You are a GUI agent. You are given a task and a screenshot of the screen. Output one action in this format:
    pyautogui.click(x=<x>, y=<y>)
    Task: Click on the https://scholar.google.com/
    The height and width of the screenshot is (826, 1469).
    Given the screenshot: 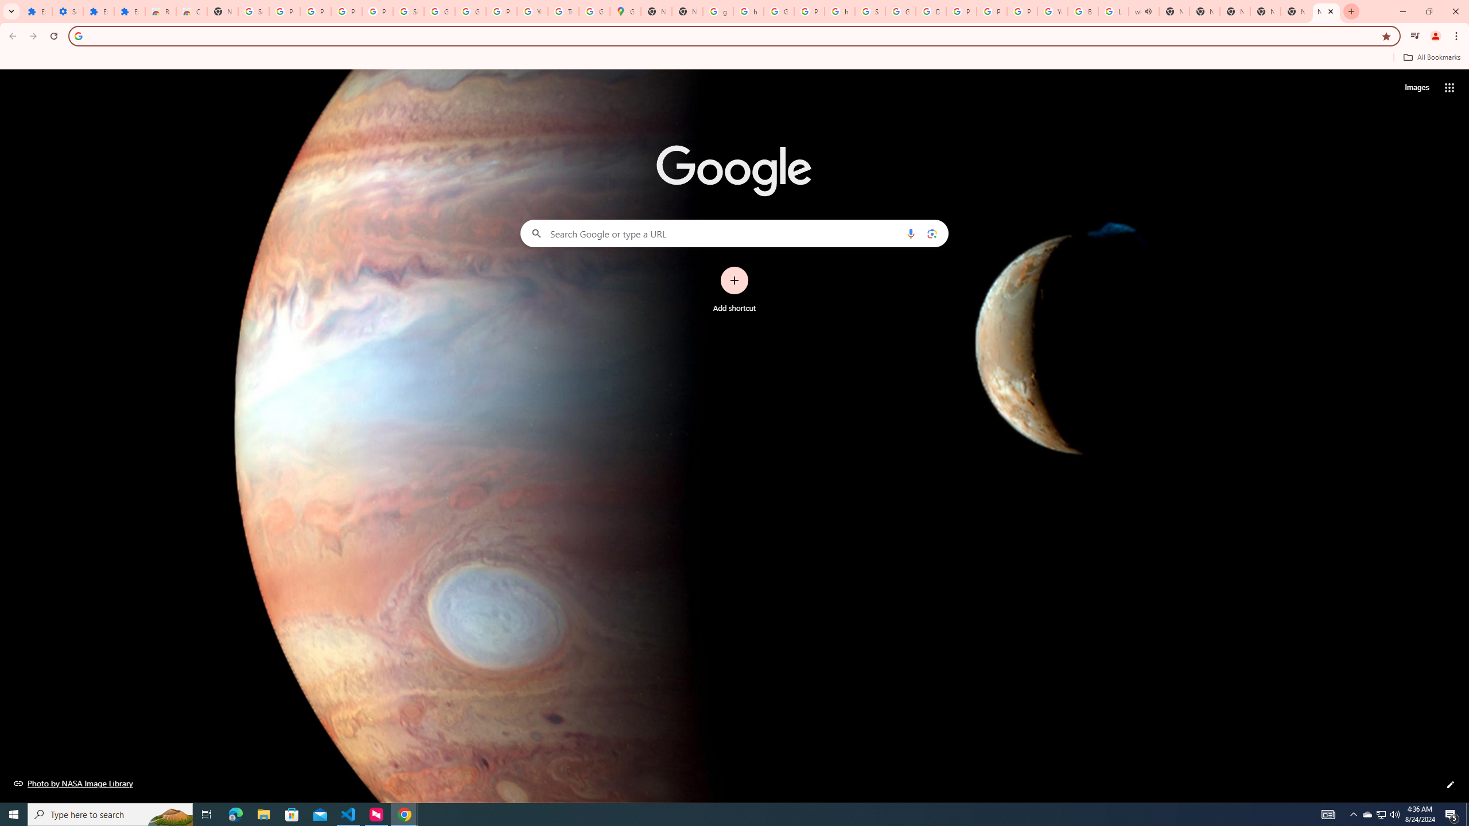 What is the action you would take?
    pyautogui.click(x=840, y=11)
    